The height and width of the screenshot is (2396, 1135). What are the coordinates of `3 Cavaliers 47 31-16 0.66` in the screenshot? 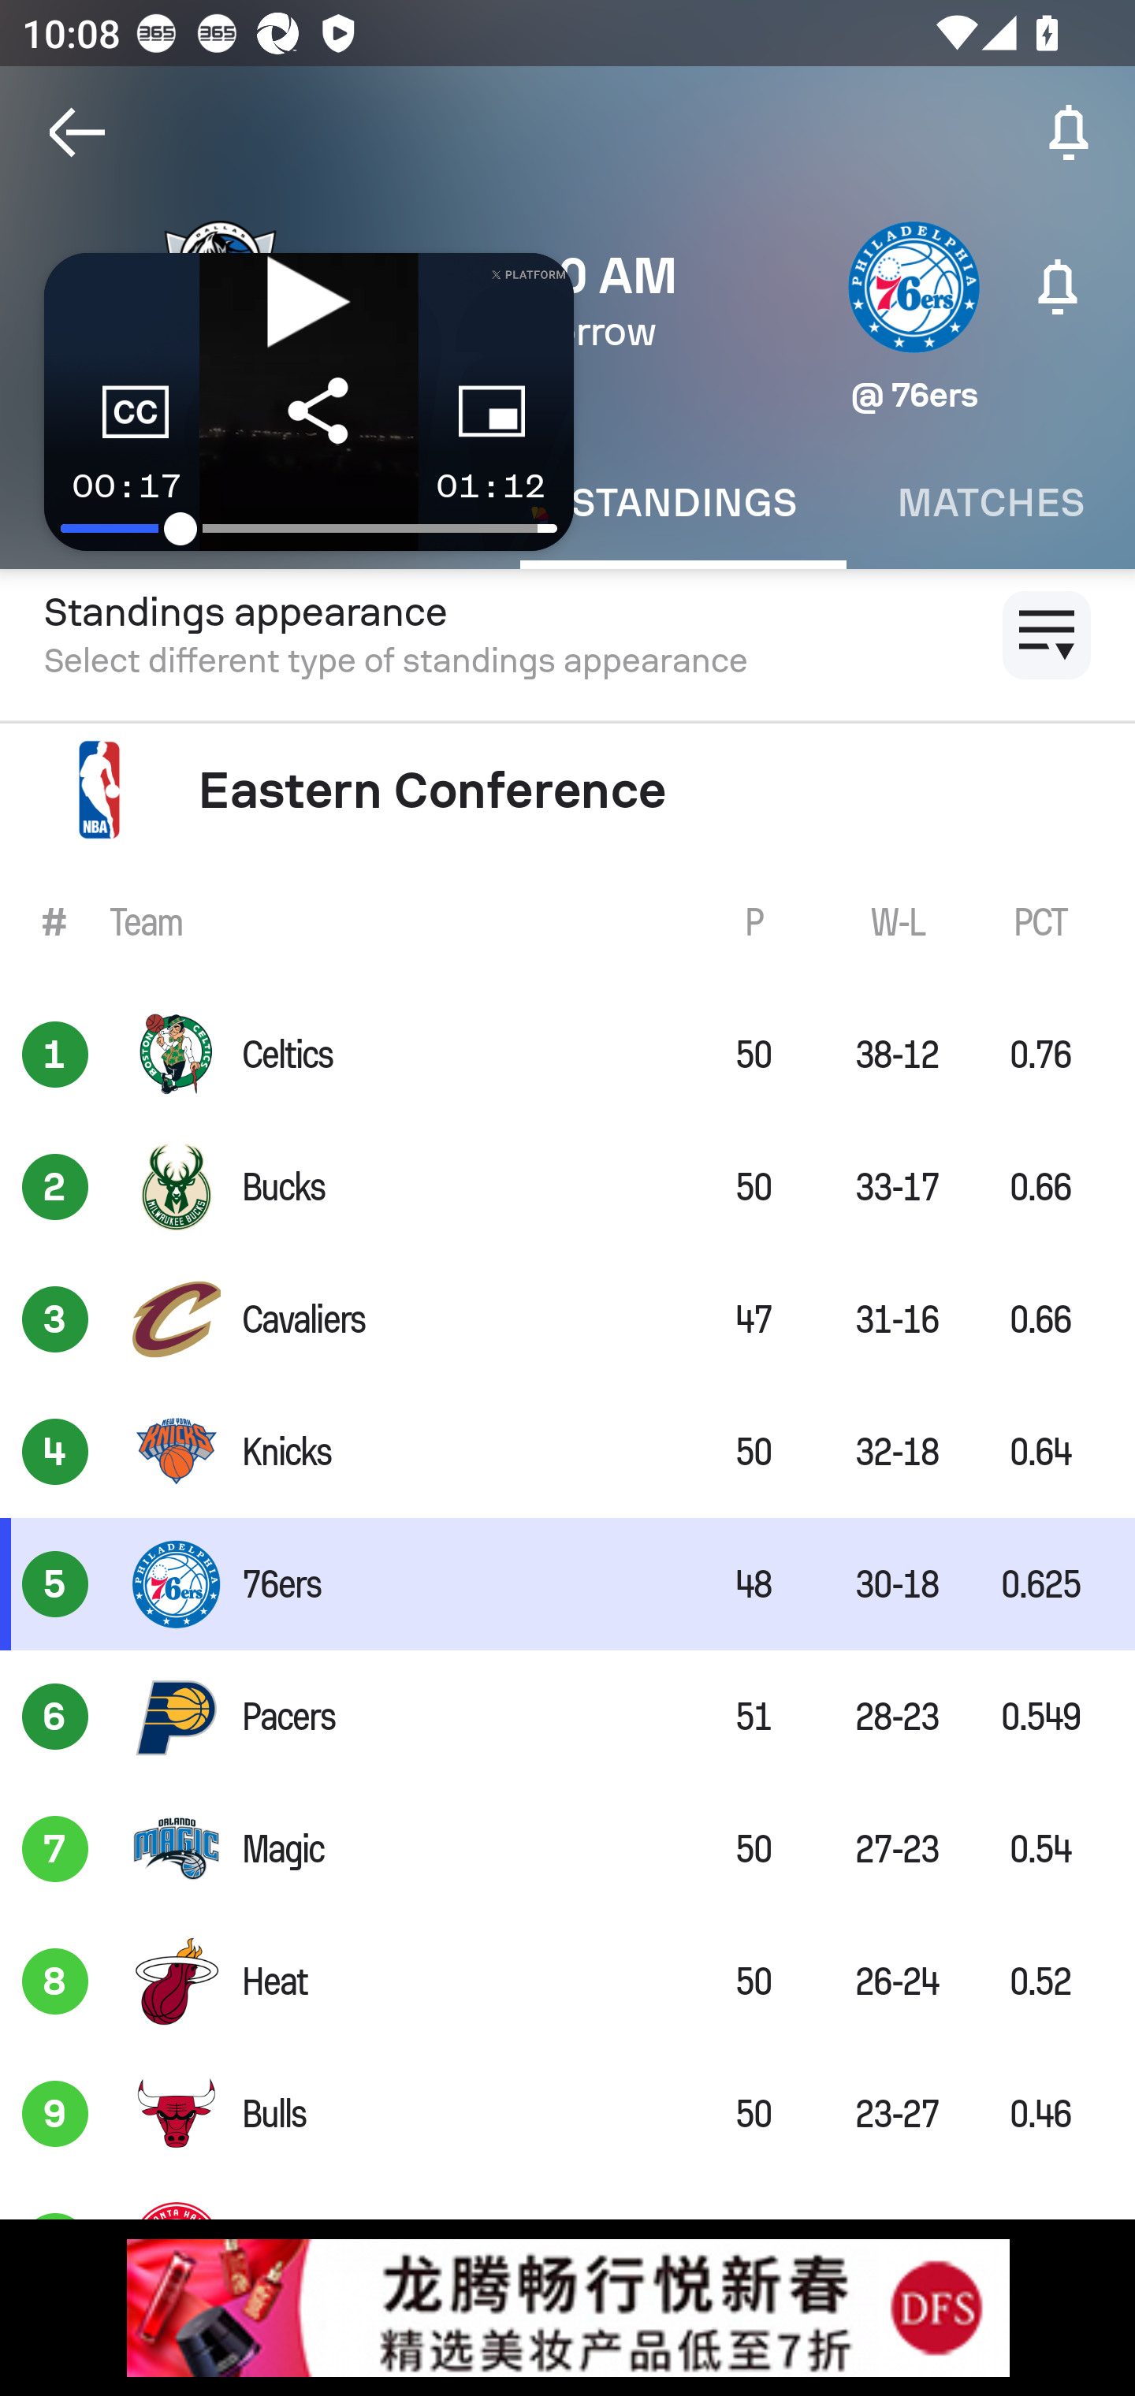 It's located at (567, 1319).